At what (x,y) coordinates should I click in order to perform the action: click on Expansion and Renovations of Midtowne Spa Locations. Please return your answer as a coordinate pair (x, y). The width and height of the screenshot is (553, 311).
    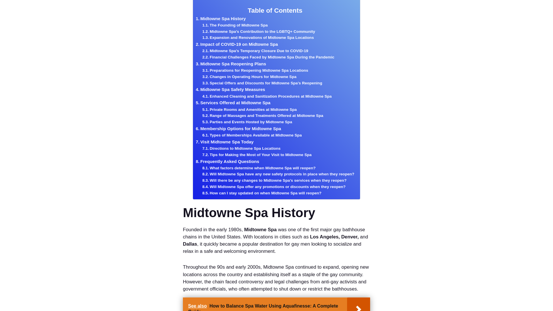
    Looking at the image, I should click on (258, 37).